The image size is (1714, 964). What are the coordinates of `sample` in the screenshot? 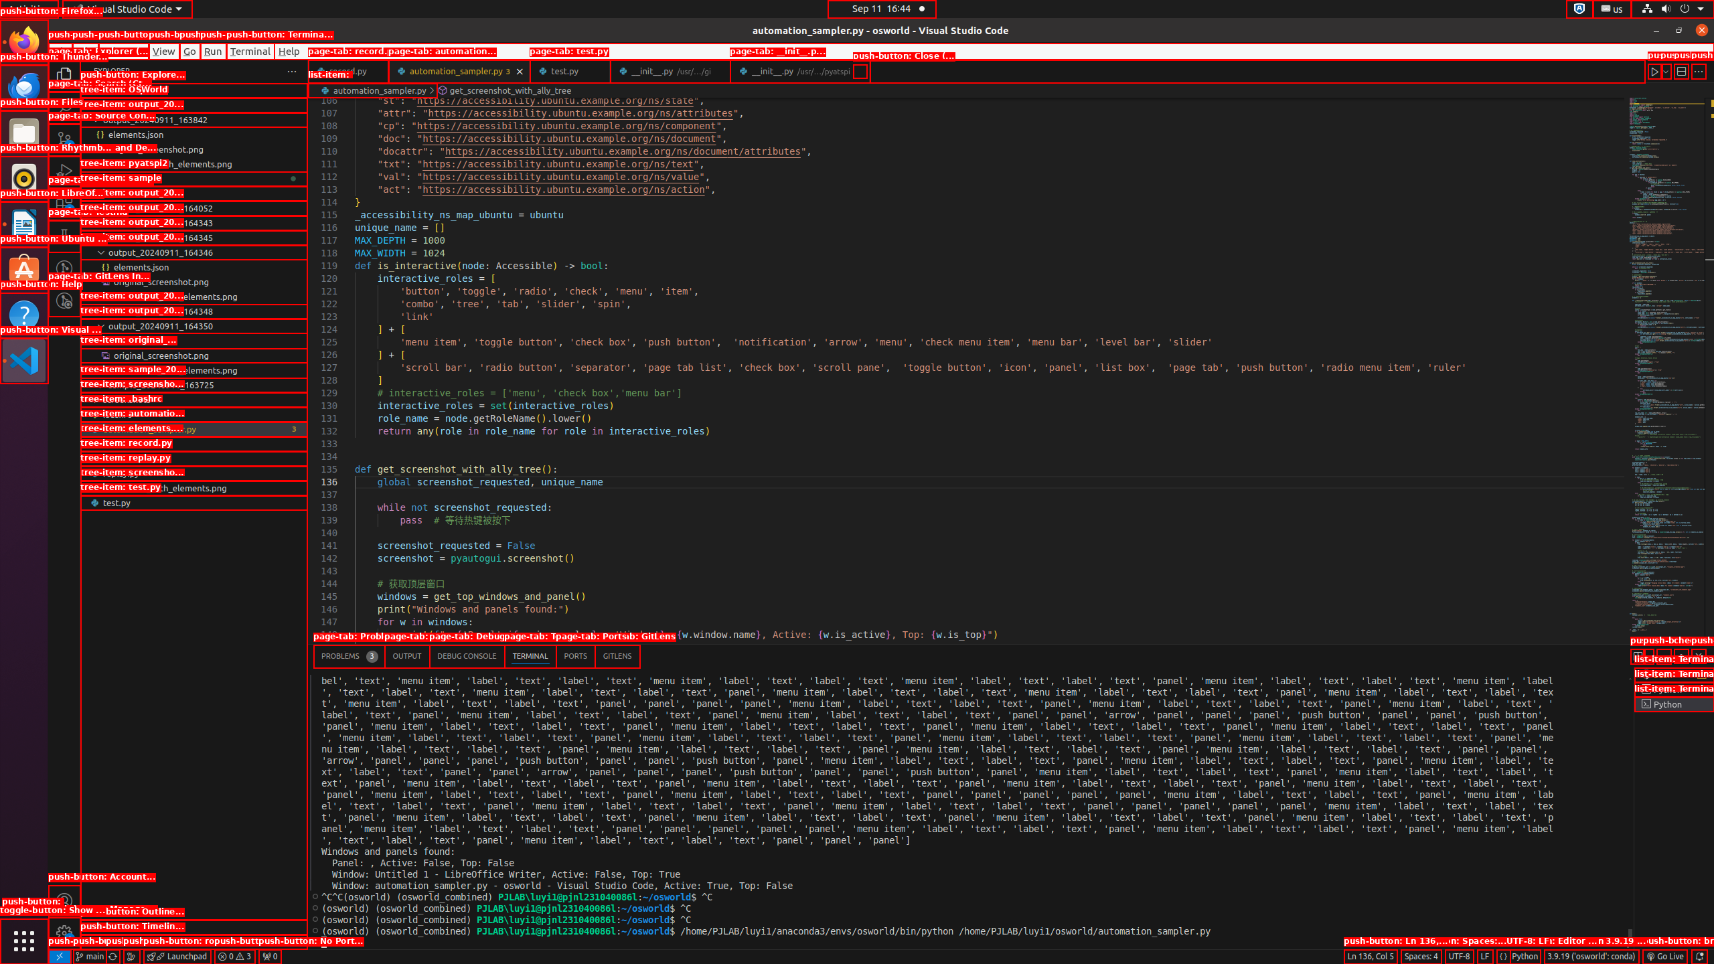 It's located at (194, 193).